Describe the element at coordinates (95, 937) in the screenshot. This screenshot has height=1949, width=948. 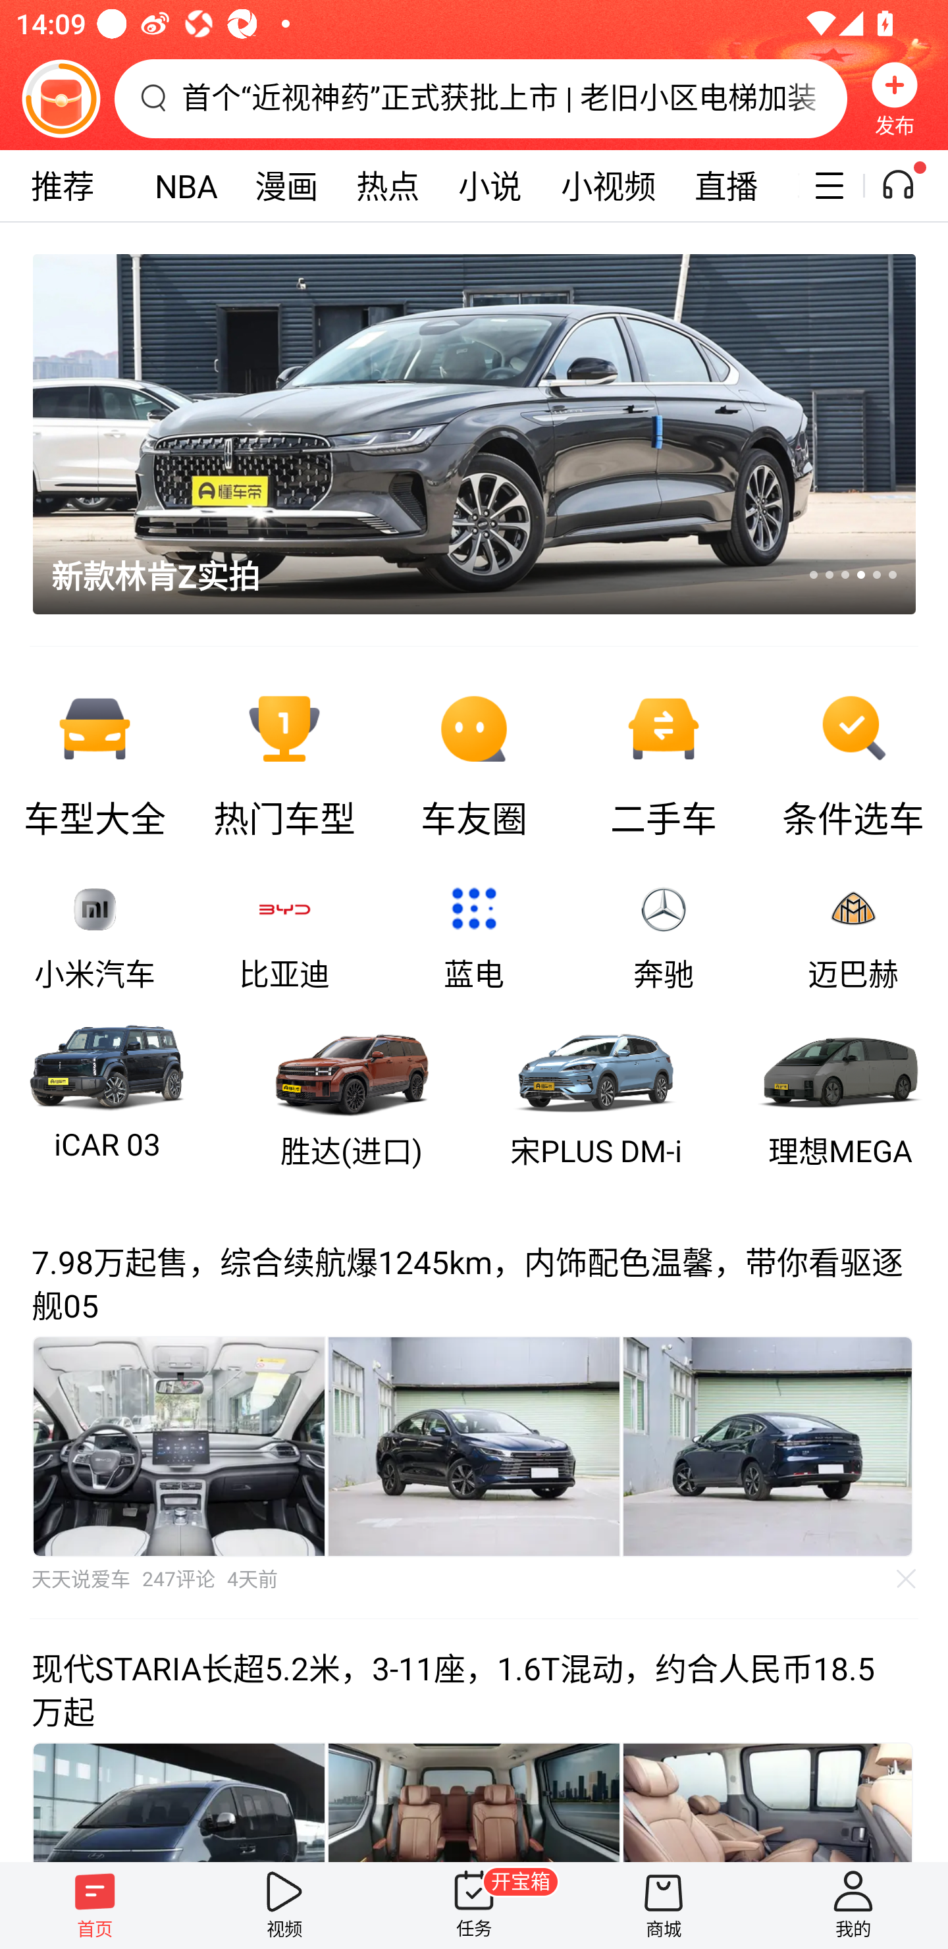
I see `小米汽车按钮` at that location.